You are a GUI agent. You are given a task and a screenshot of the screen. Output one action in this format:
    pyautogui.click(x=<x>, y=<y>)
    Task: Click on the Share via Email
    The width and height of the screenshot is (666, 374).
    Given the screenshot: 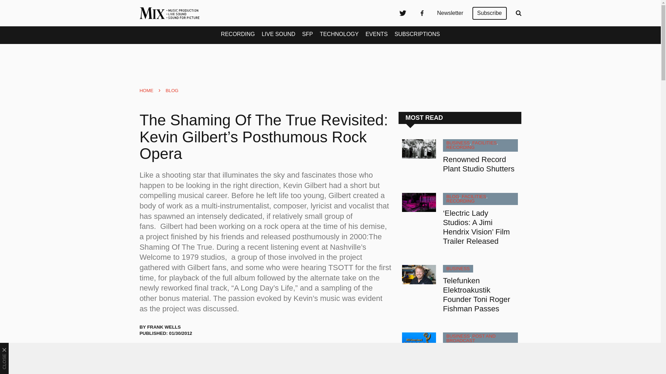 What is the action you would take?
    pyautogui.click(x=200, y=352)
    